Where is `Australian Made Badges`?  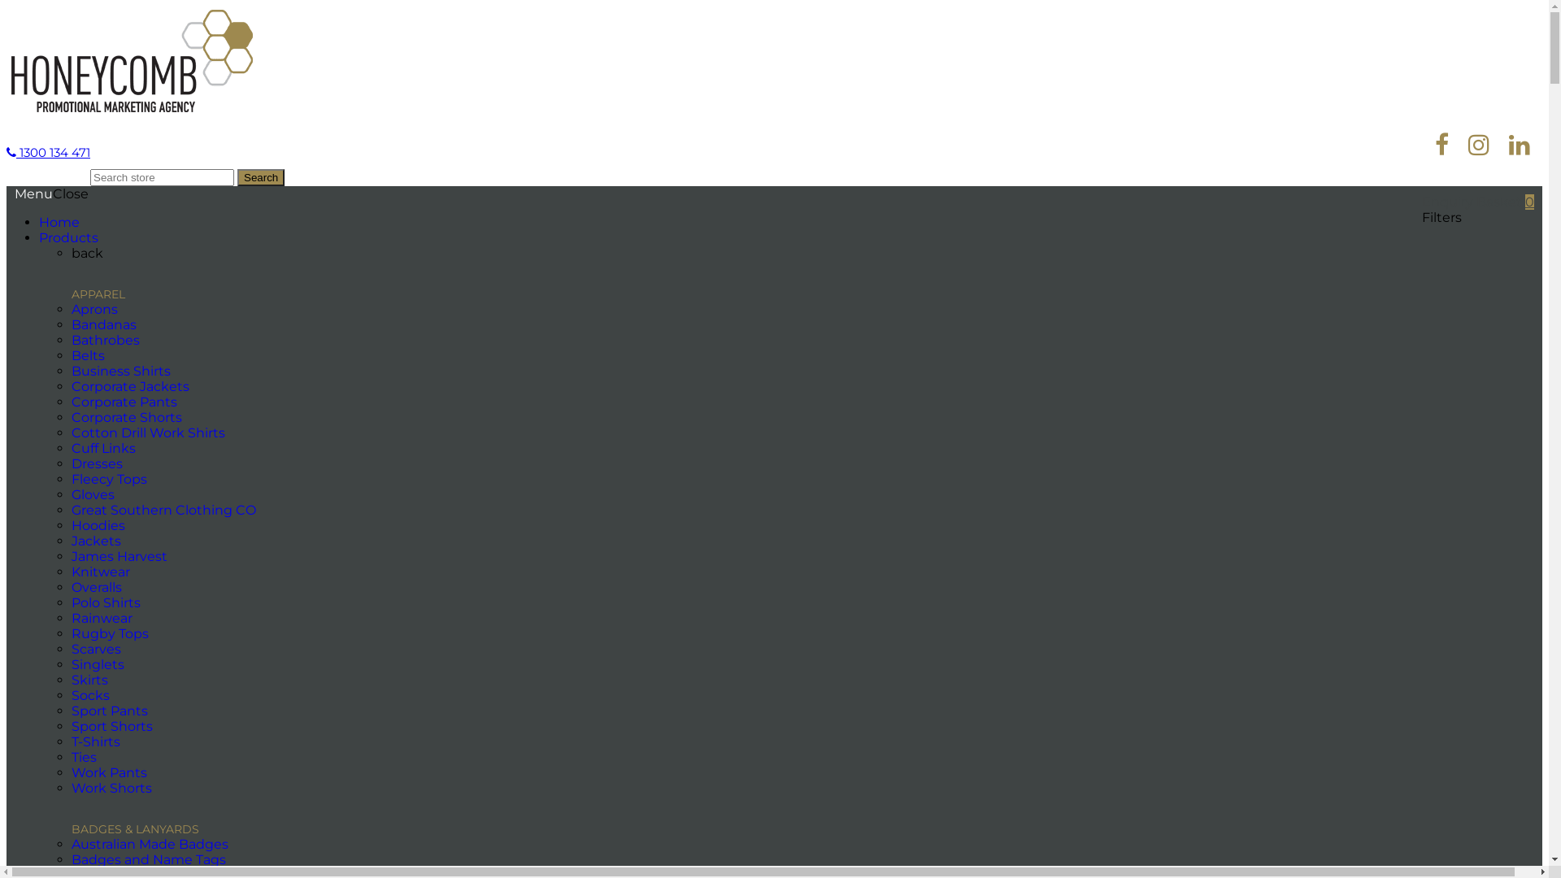
Australian Made Badges is located at coordinates (150, 844).